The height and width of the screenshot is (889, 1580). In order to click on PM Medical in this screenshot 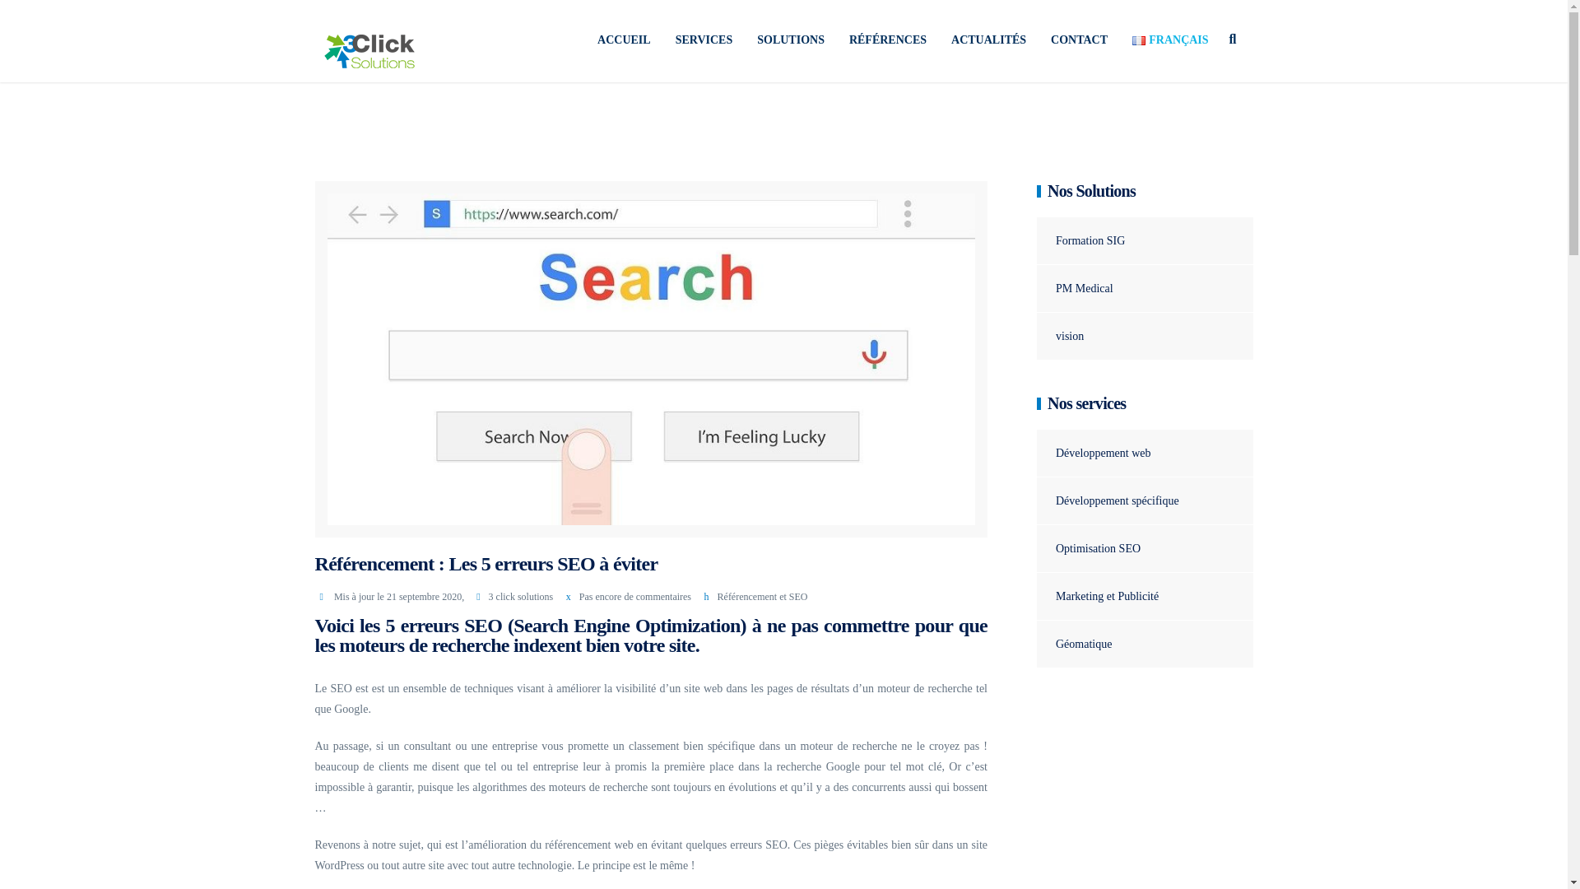, I will do `click(1075, 288)`.